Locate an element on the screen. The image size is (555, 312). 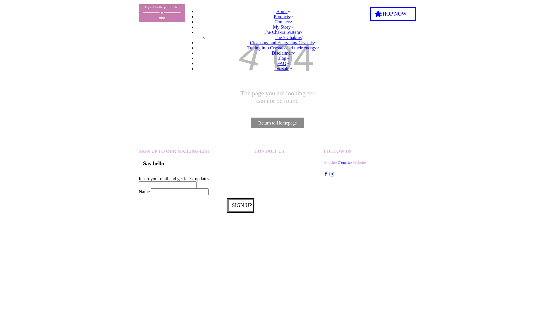
My Story is located at coordinates (283, 27).